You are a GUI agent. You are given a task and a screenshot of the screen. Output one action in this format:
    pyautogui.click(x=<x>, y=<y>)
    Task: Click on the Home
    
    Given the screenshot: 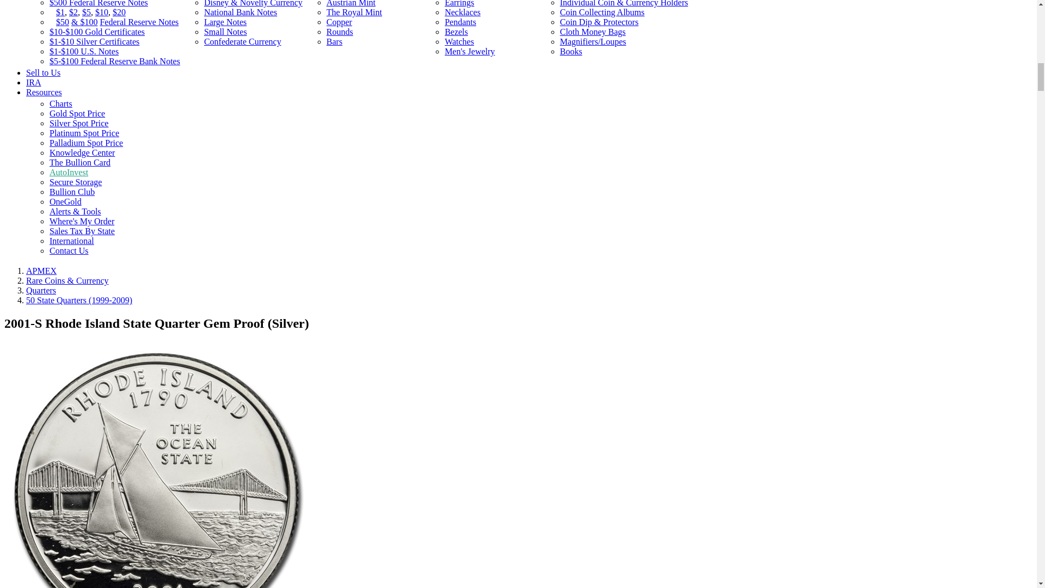 What is the action you would take?
    pyautogui.click(x=41, y=271)
    